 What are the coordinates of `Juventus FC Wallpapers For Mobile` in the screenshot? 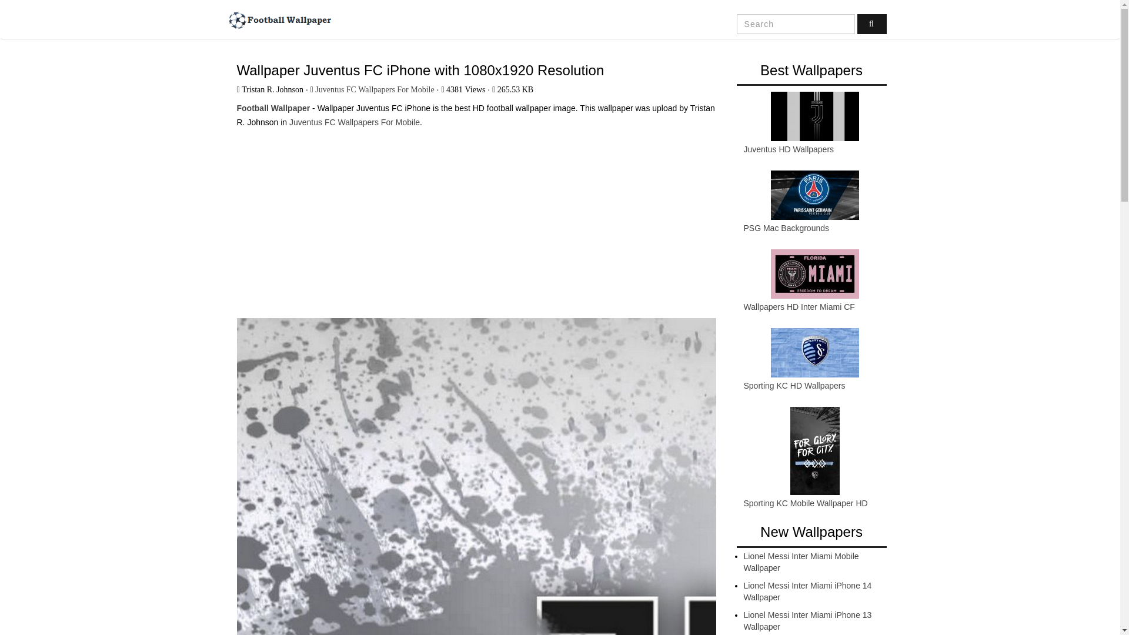 It's located at (354, 122).